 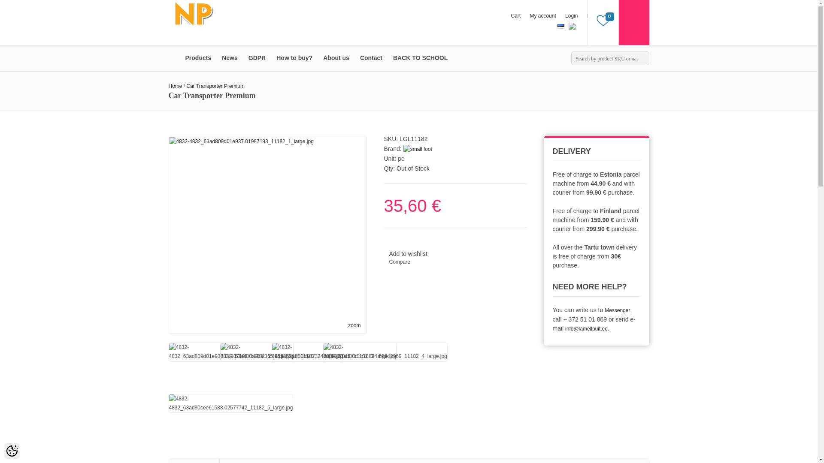 What do you see at coordinates (371, 58) in the screenshot?
I see `Contact` at bounding box center [371, 58].